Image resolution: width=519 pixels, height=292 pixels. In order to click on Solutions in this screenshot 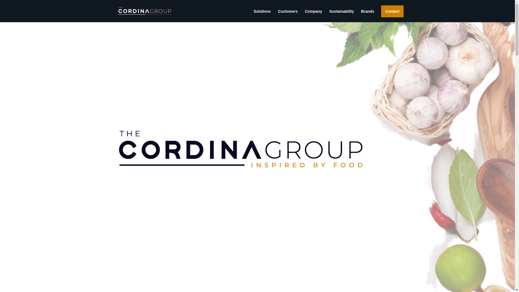, I will do `click(262, 16)`.